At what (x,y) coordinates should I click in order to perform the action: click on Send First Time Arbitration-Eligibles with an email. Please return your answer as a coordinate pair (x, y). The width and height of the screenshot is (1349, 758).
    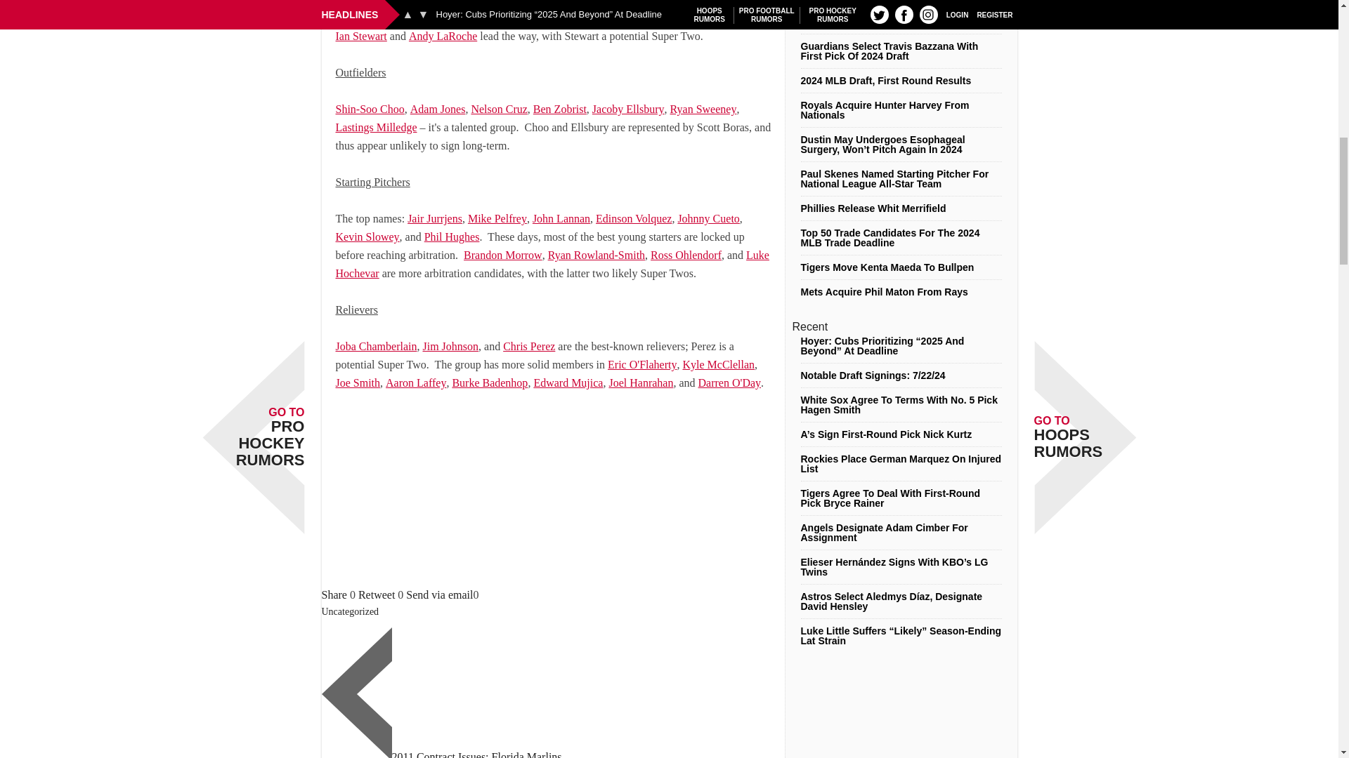
    Looking at the image, I should click on (439, 595).